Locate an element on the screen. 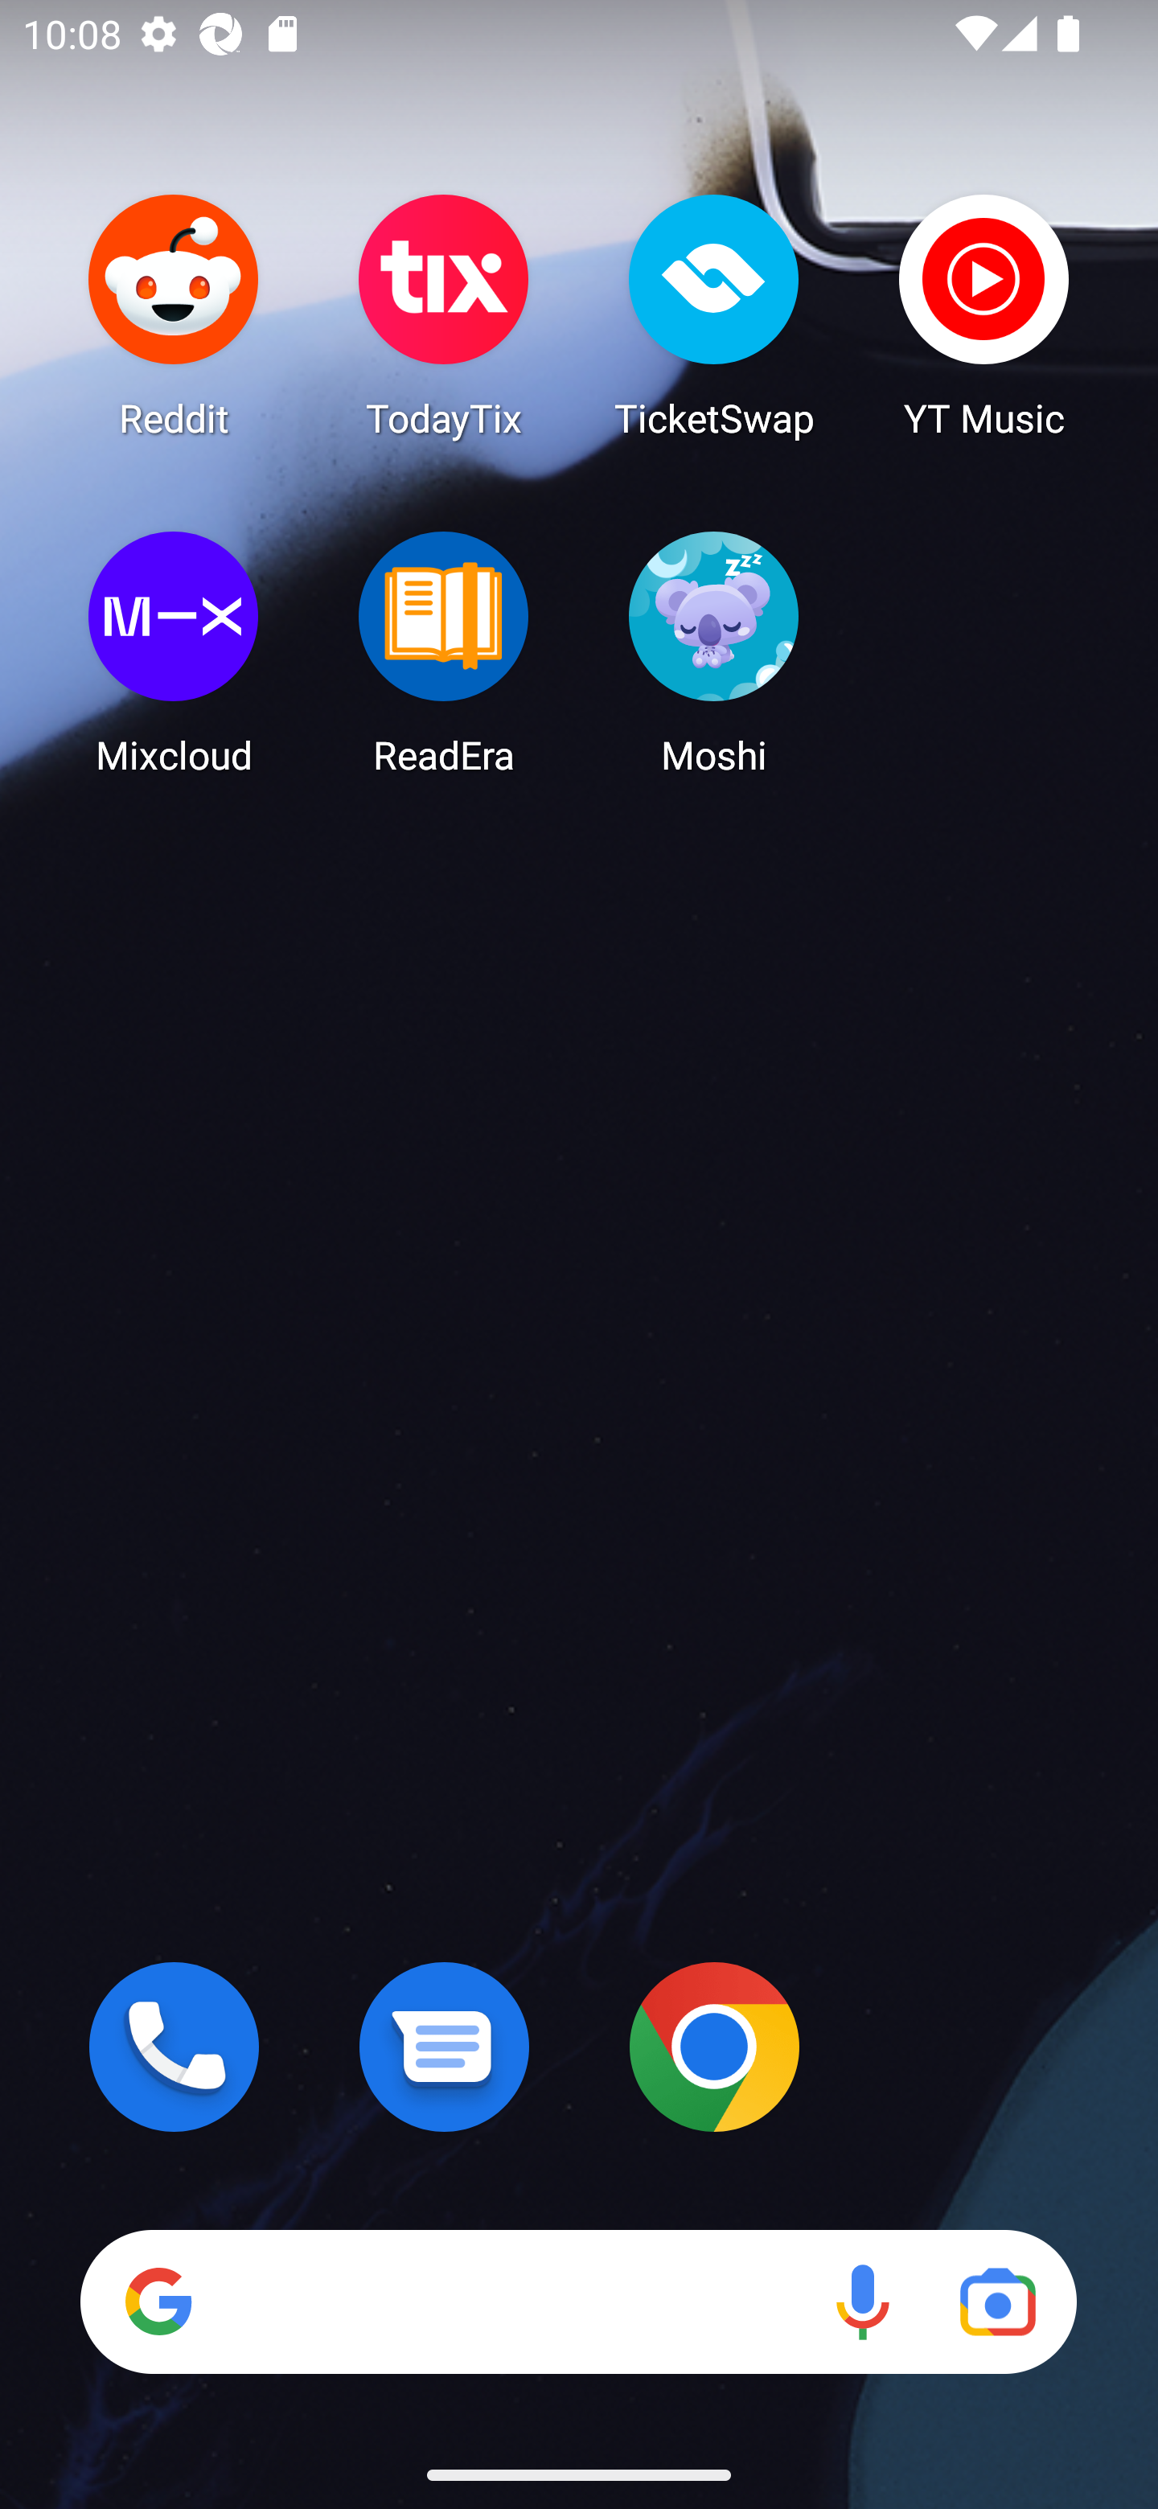 The image size is (1158, 2509). TodayTix is located at coordinates (444, 315).